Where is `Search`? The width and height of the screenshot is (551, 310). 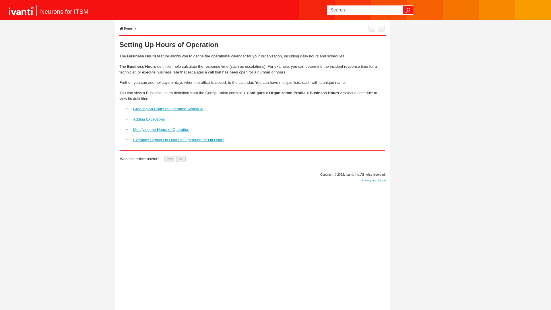 Search is located at coordinates (408, 10).